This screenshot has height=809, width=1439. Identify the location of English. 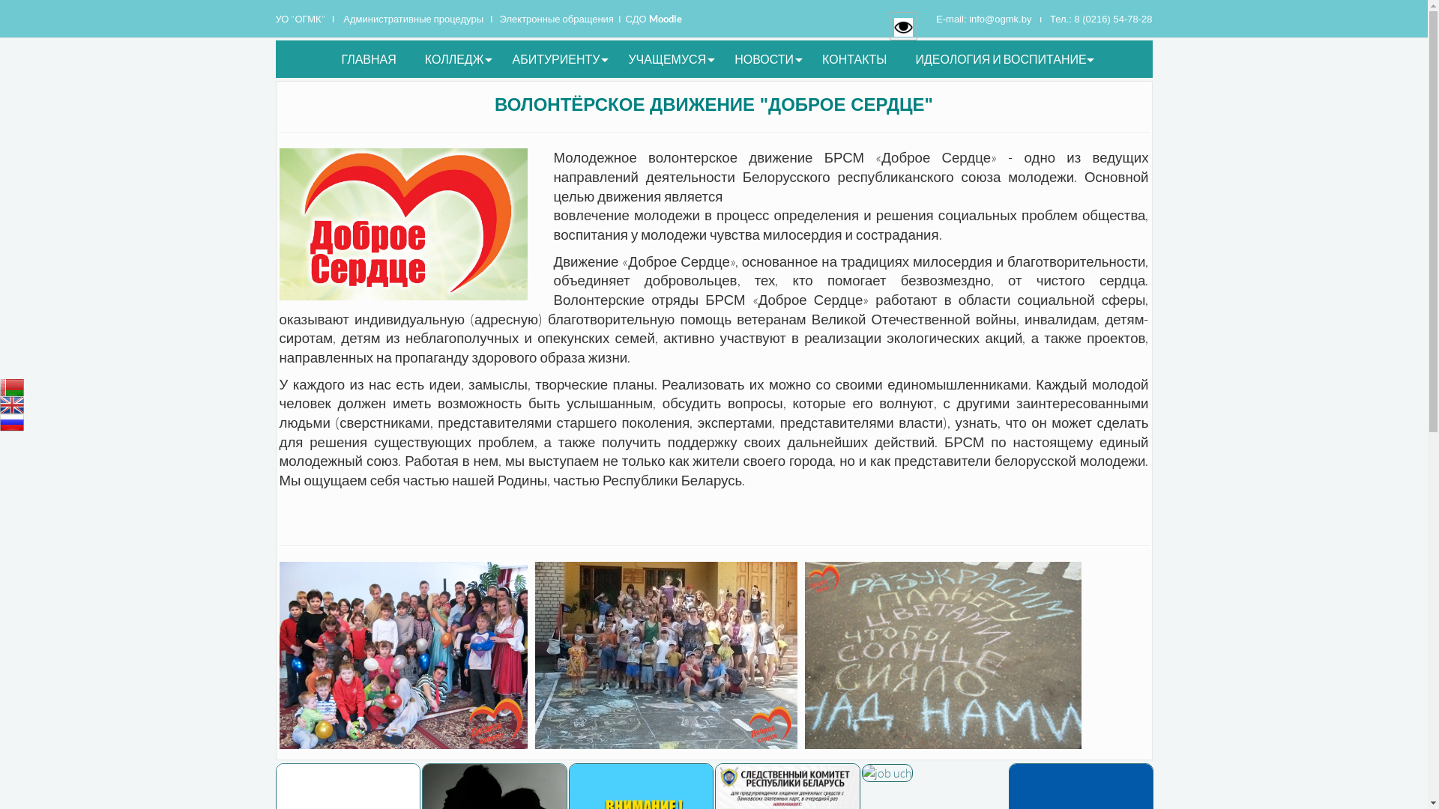
(12, 406).